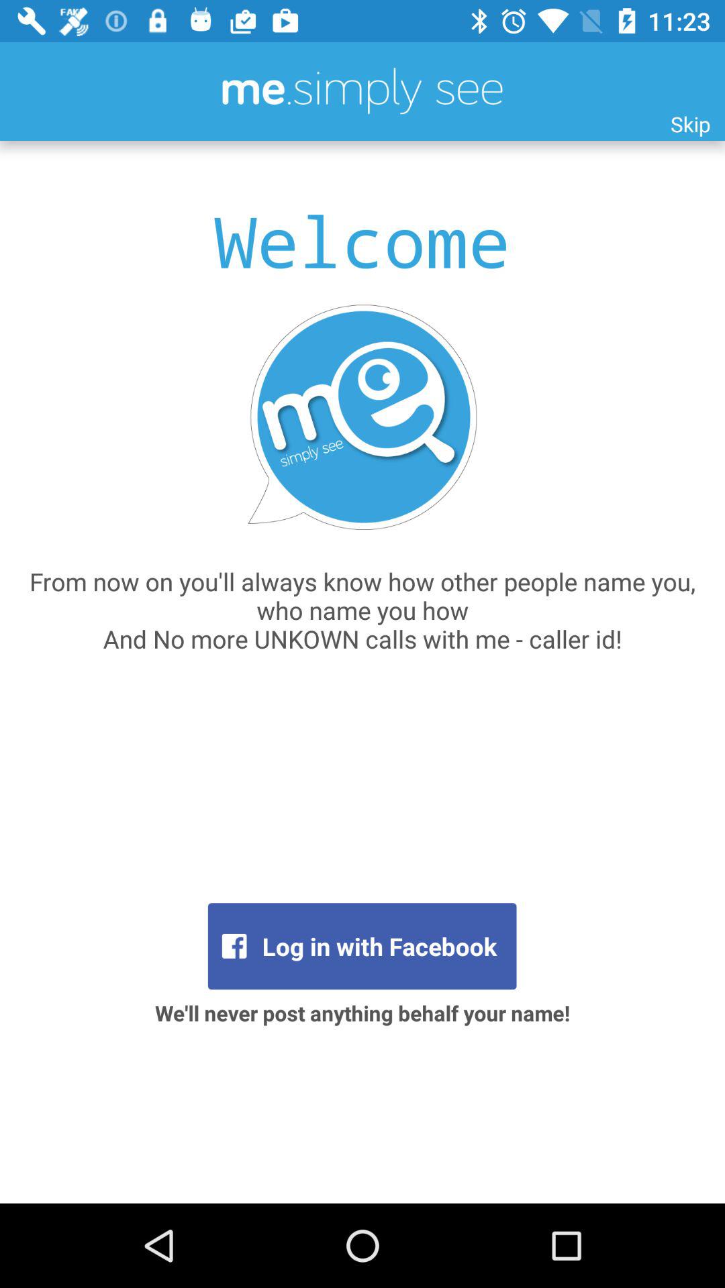 Image resolution: width=725 pixels, height=1288 pixels. Describe the element at coordinates (690, 123) in the screenshot. I see `press the item at the top right corner` at that location.